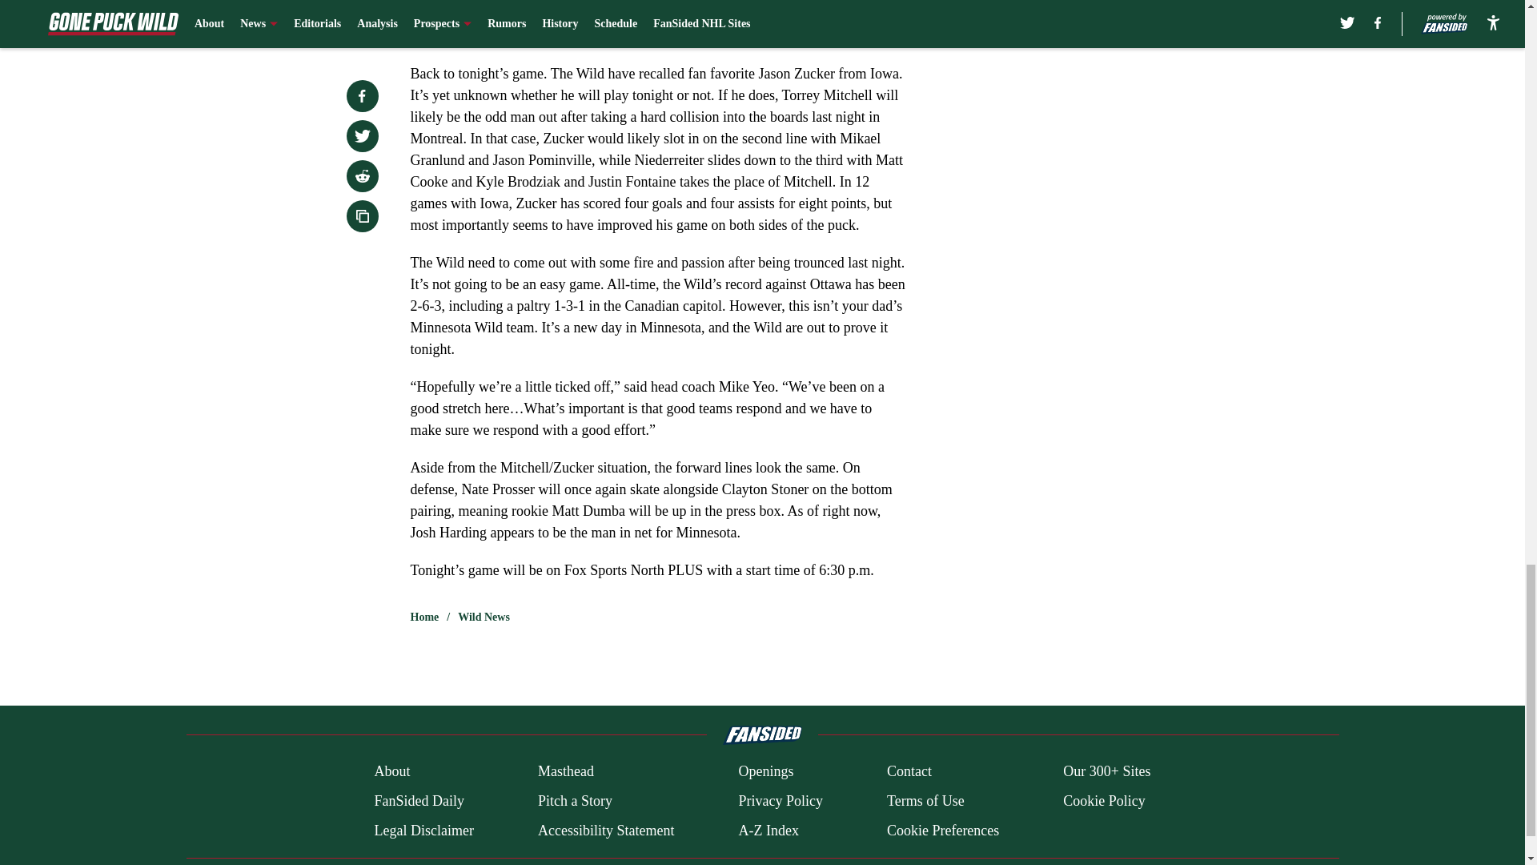 This screenshot has height=865, width=1537. What do you see at coordinates (943, 830) in the screenshot?
I see `Cookie Preferences` at bounding box center [943, 830].